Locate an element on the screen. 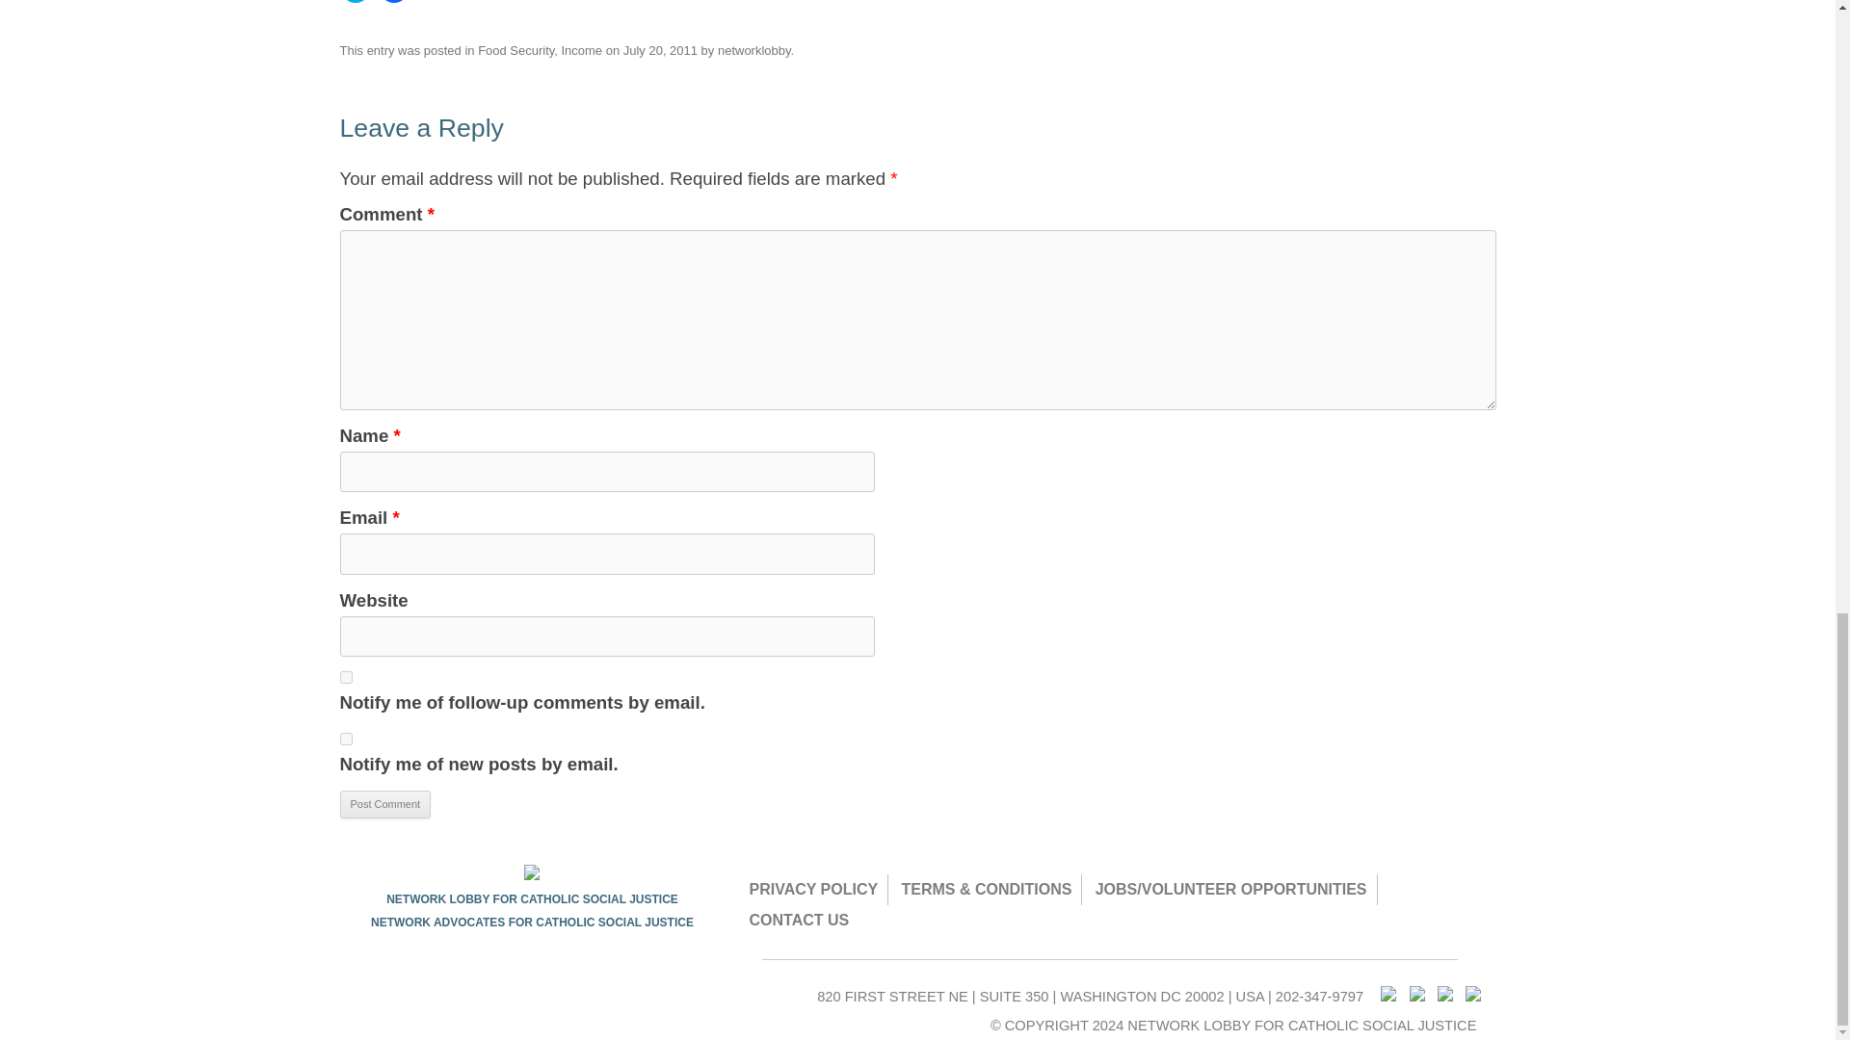 This screenshot has height=1040, width=1850. subscribe is located at coordinates (345, 676).